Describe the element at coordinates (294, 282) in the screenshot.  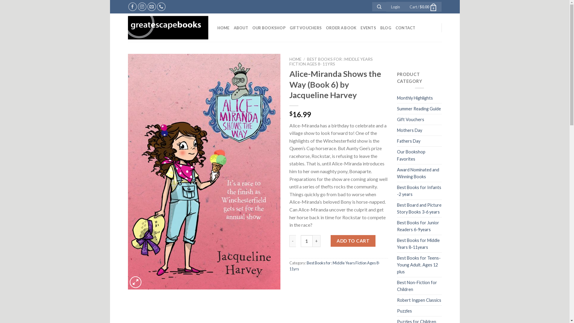
I see `Share on Facebook` at that location.